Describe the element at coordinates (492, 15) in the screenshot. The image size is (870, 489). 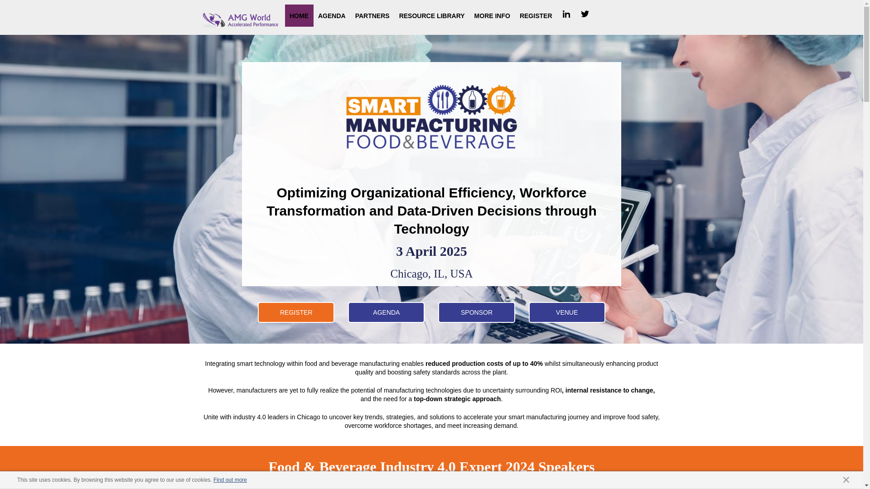
I see `MORE INFO` at that location.